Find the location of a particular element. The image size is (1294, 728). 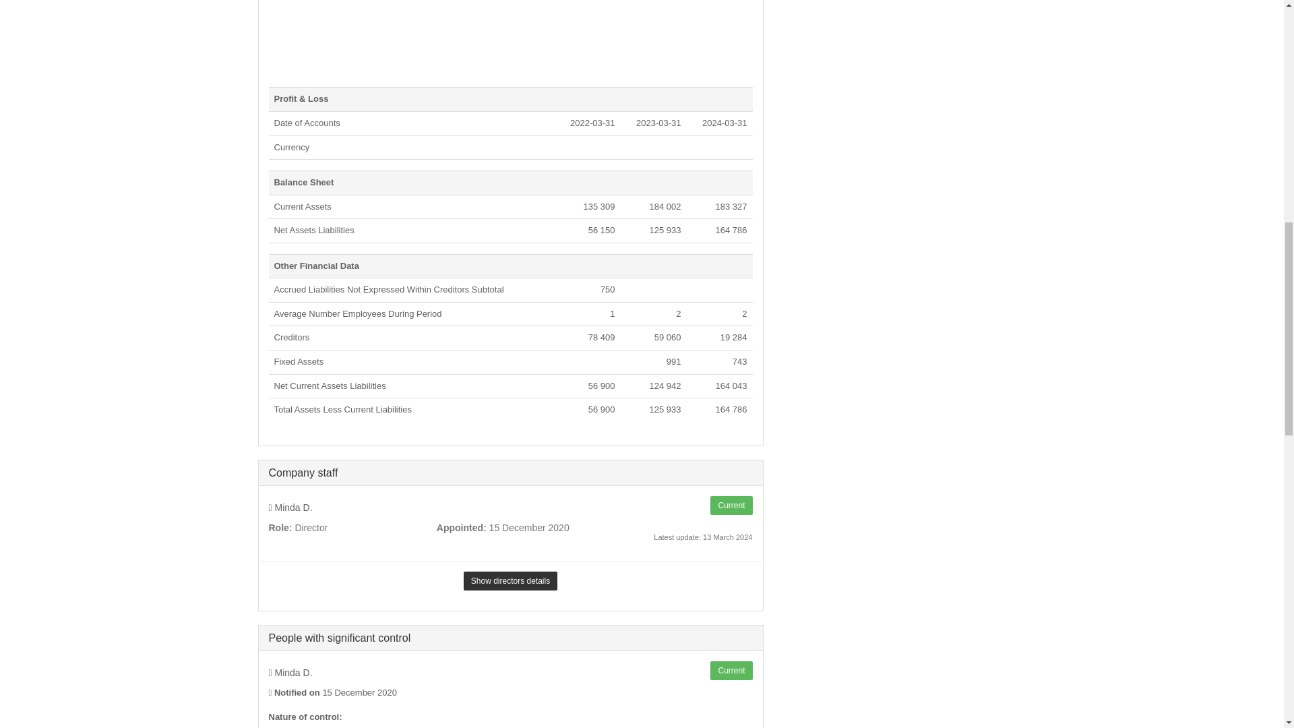

AccruedLiabilitiesNotExpressedWithinCreditorsSubtotal is located at coordinates (388, 290).